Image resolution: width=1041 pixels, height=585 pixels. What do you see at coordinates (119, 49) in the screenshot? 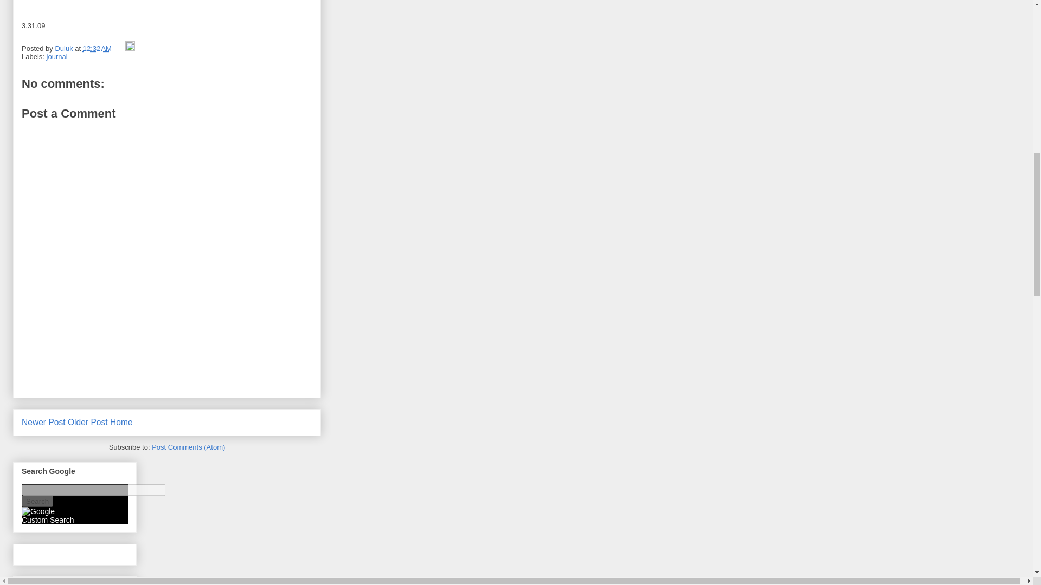
I see `Email Post` at bounding box center [119, 49].